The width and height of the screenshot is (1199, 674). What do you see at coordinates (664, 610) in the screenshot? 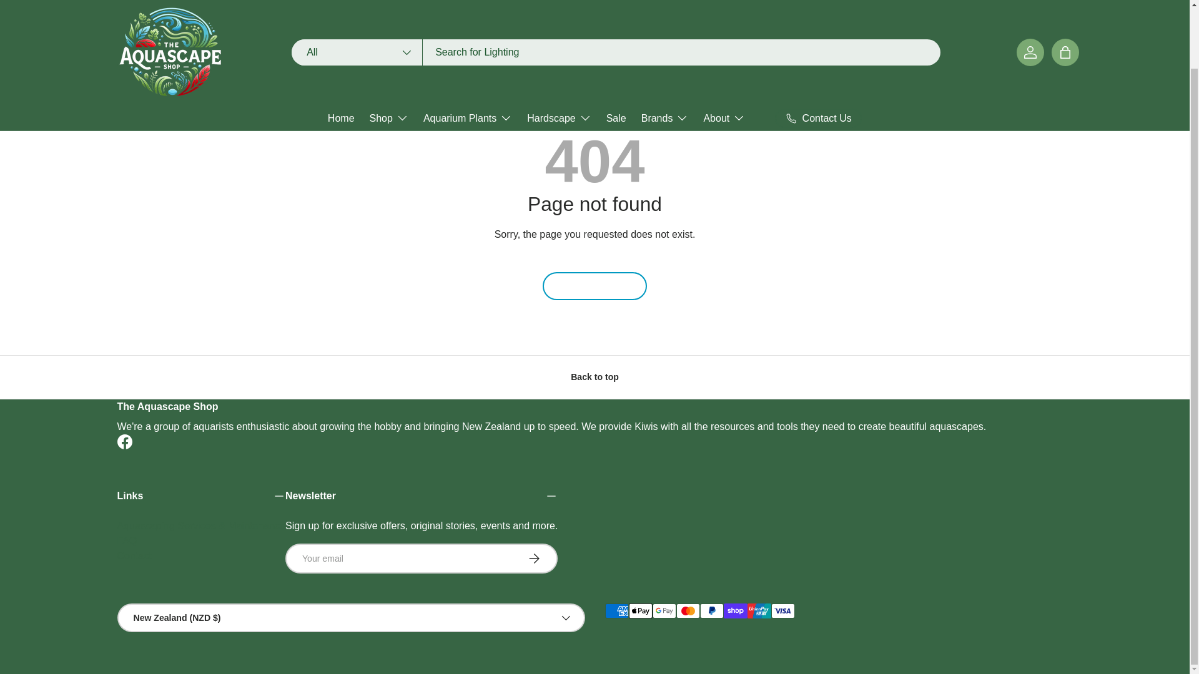
I see `Google Pay` at bounding box center [664, 610].